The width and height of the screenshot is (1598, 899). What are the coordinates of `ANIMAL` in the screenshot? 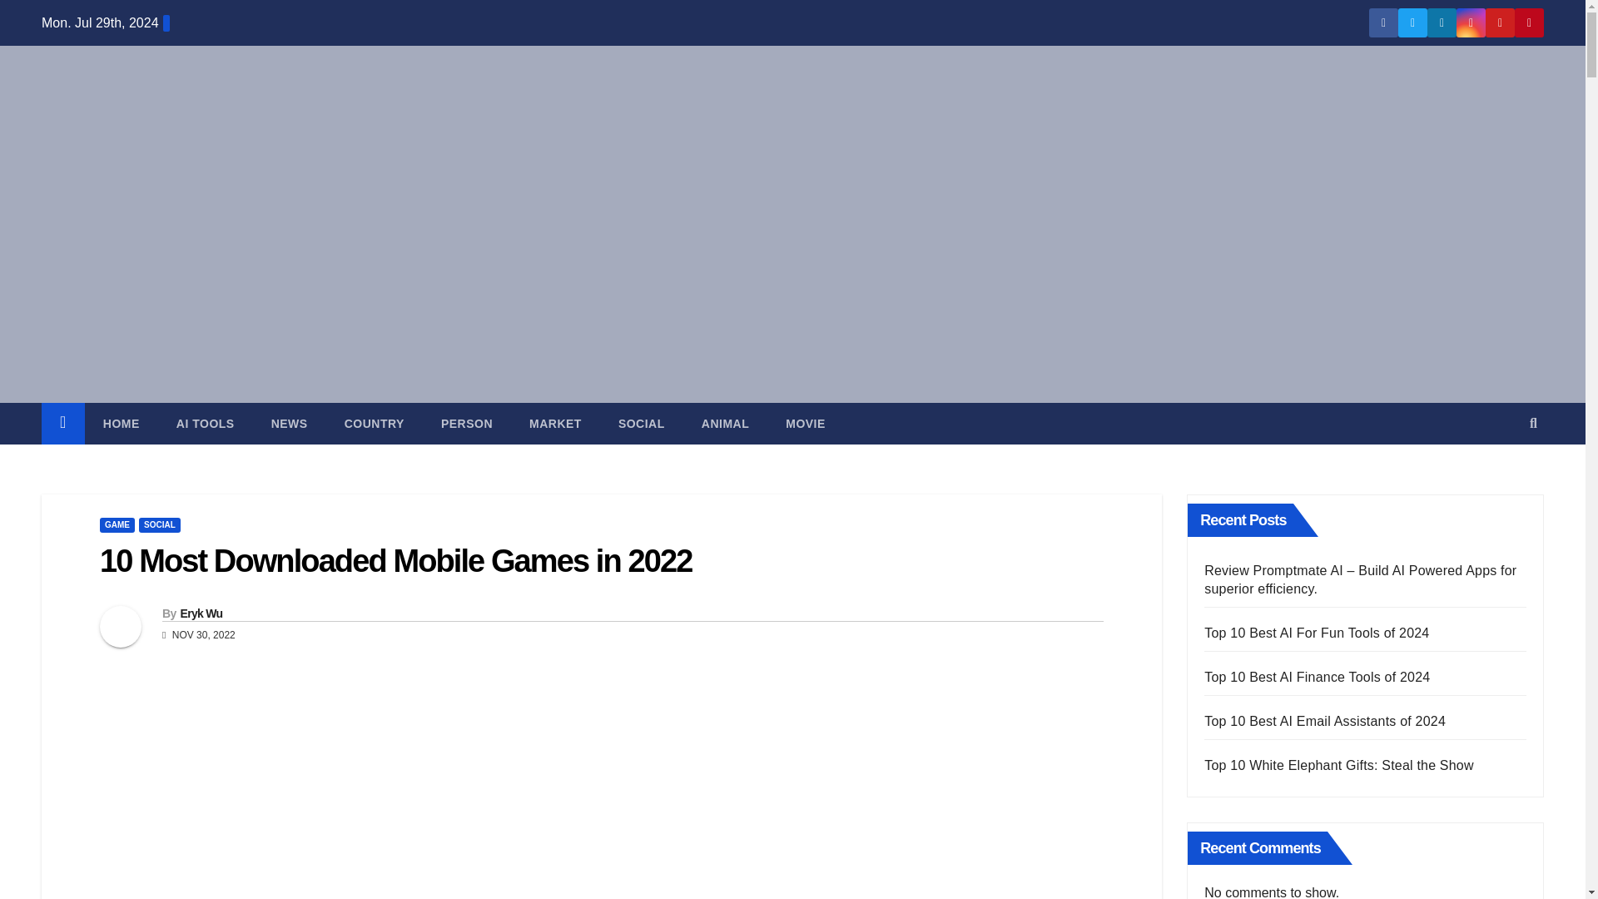 It's located at (725, 423).